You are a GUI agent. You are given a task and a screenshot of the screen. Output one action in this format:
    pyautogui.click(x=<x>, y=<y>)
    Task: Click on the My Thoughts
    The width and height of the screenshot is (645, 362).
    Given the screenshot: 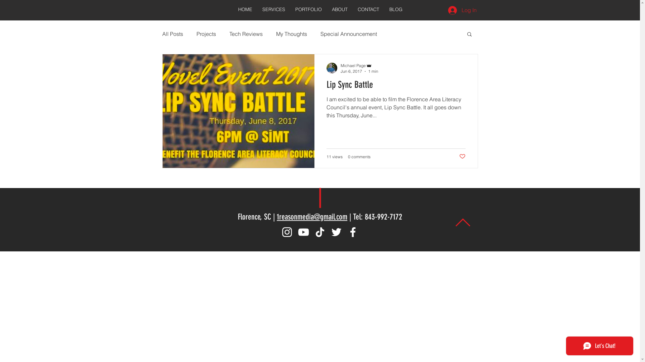 What is the action you would take?
    pyautogui.click(x=292, y=34)
    